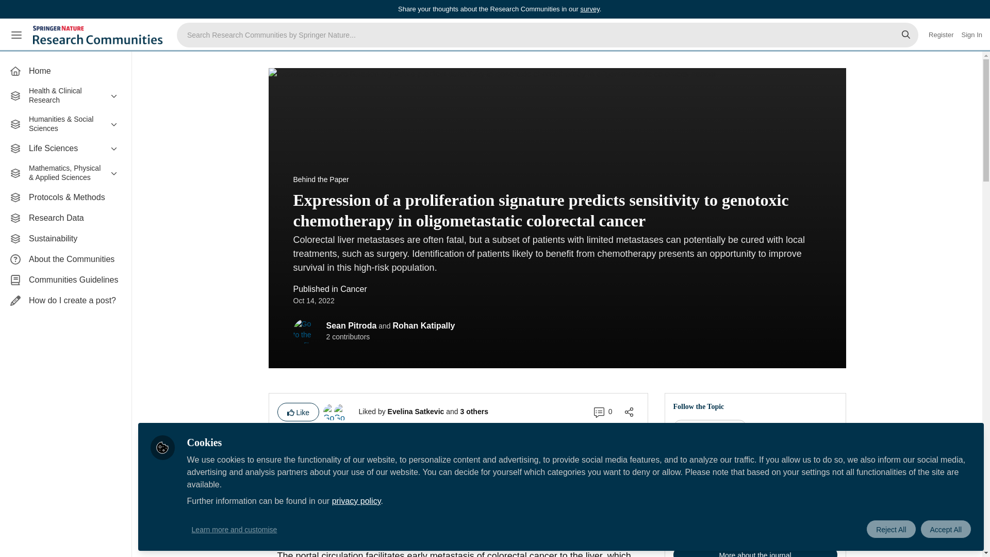 The image size is (990, 557). Describe the element at coordinates (65, 149) in the screenshot. I see `Life Sciences` at that location.